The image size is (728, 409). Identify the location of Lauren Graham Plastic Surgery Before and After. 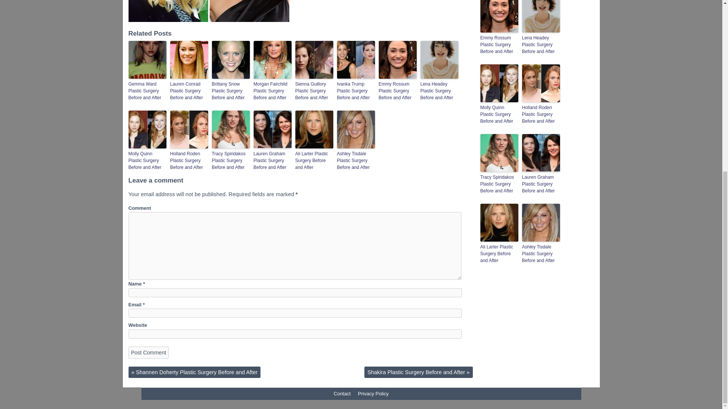
(272, 161).